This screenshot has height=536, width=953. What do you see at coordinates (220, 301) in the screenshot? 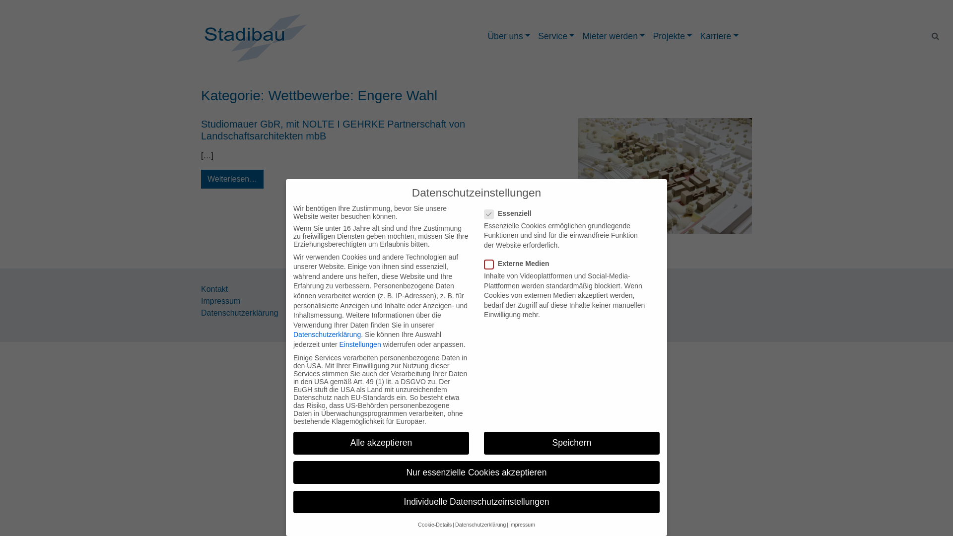
I see `Impressum` at bounding box center [220, 301].